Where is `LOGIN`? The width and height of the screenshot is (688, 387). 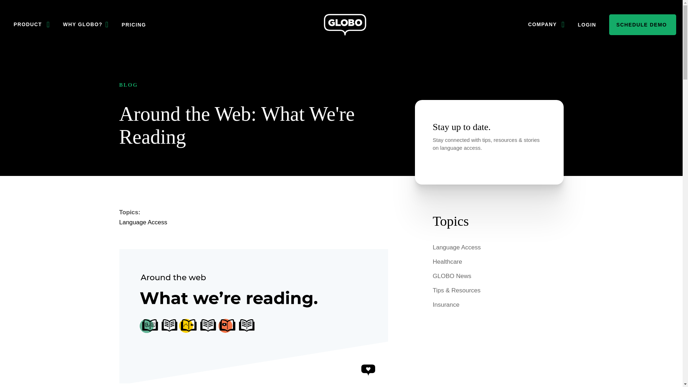 LOGIN is located at coordinates (587, 24).